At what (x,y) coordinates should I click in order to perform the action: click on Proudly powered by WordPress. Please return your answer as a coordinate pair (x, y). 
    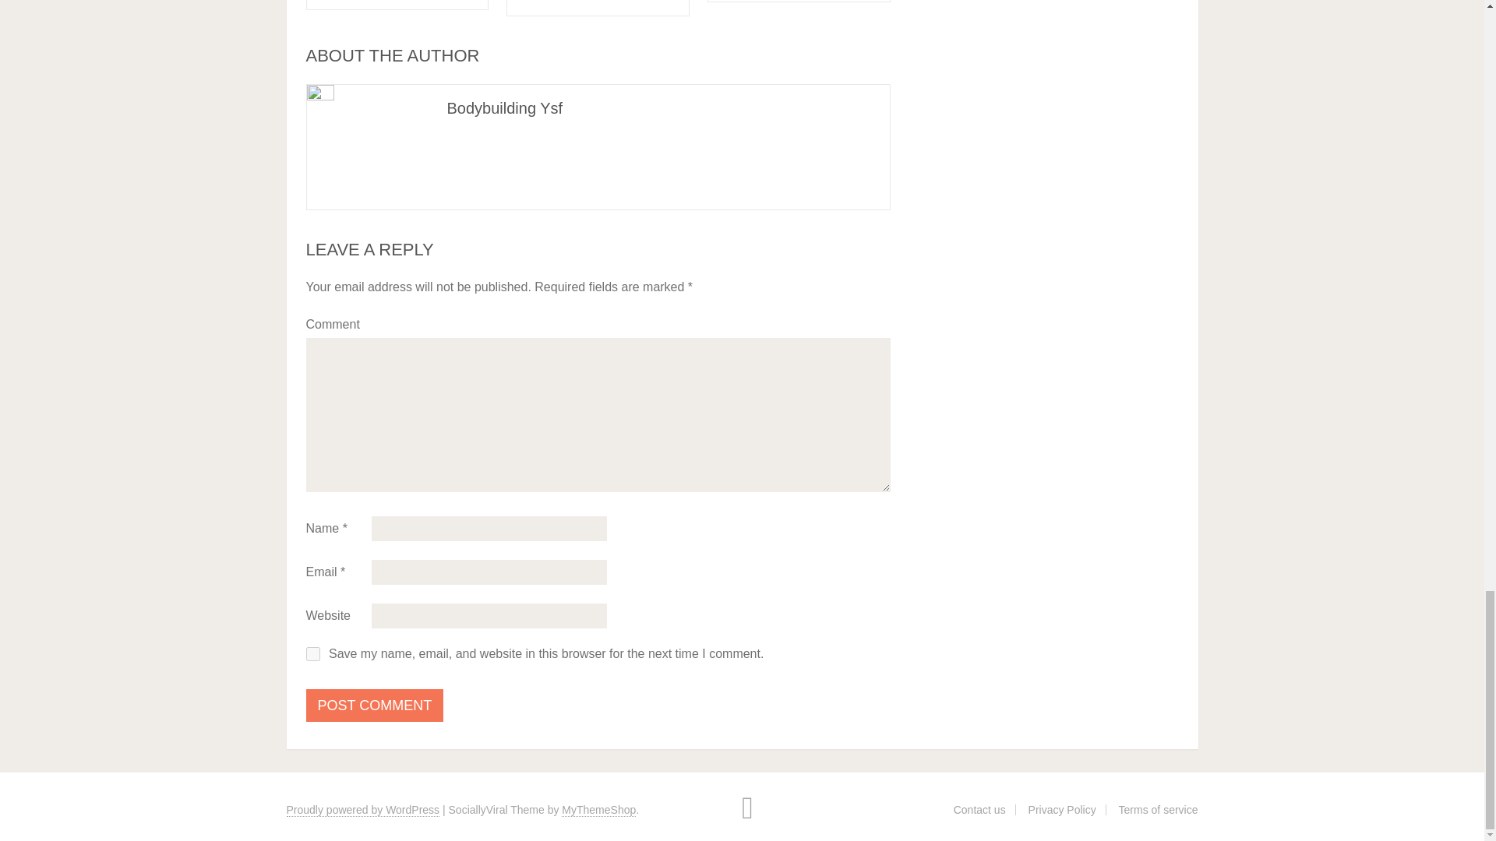
    Looking at the image, I should click on (363, 810).